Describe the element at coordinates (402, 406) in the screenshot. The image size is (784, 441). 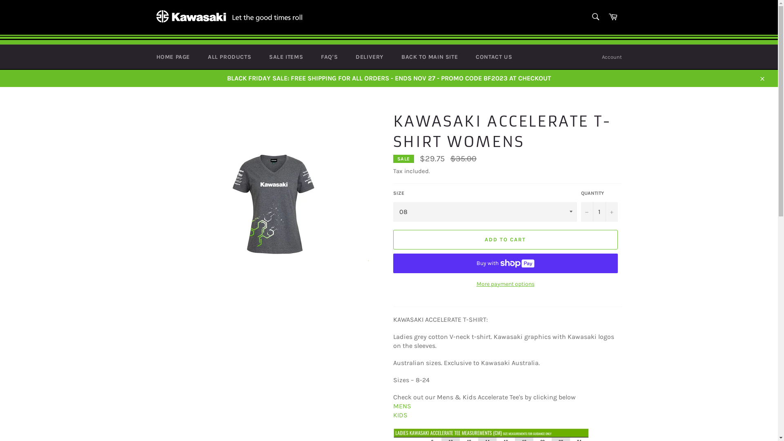
I see `MENS` at that location.